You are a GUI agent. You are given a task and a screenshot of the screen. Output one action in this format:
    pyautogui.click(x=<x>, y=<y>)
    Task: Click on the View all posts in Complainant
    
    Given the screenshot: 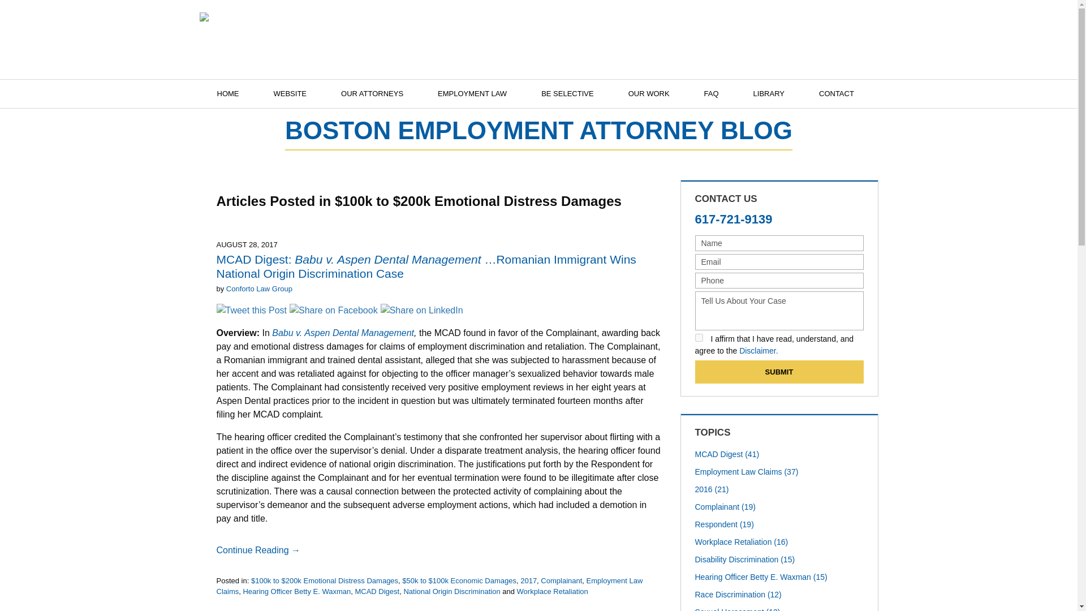 What is the action you would take?
    pyautogui.click(x=561, y=580)
    